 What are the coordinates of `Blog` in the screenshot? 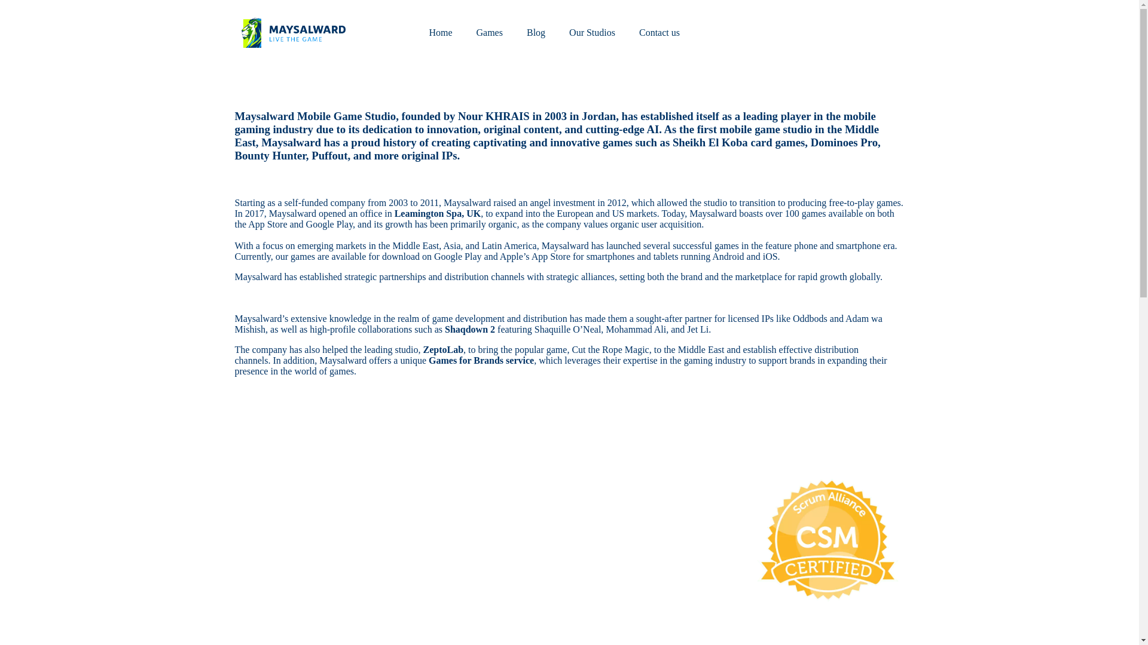 It's located at (536, 32).